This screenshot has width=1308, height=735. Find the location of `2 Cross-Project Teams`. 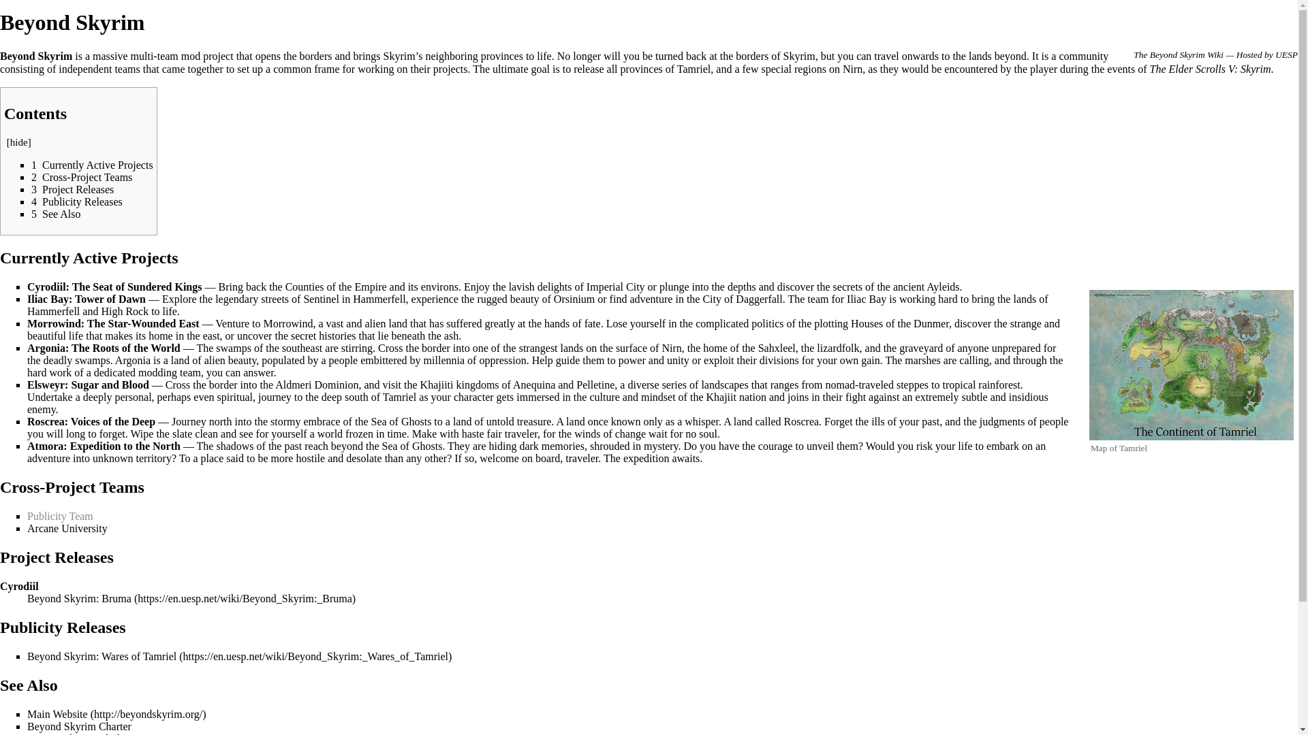

2 Cross-Project Teams is located at coordinates (82, 177).